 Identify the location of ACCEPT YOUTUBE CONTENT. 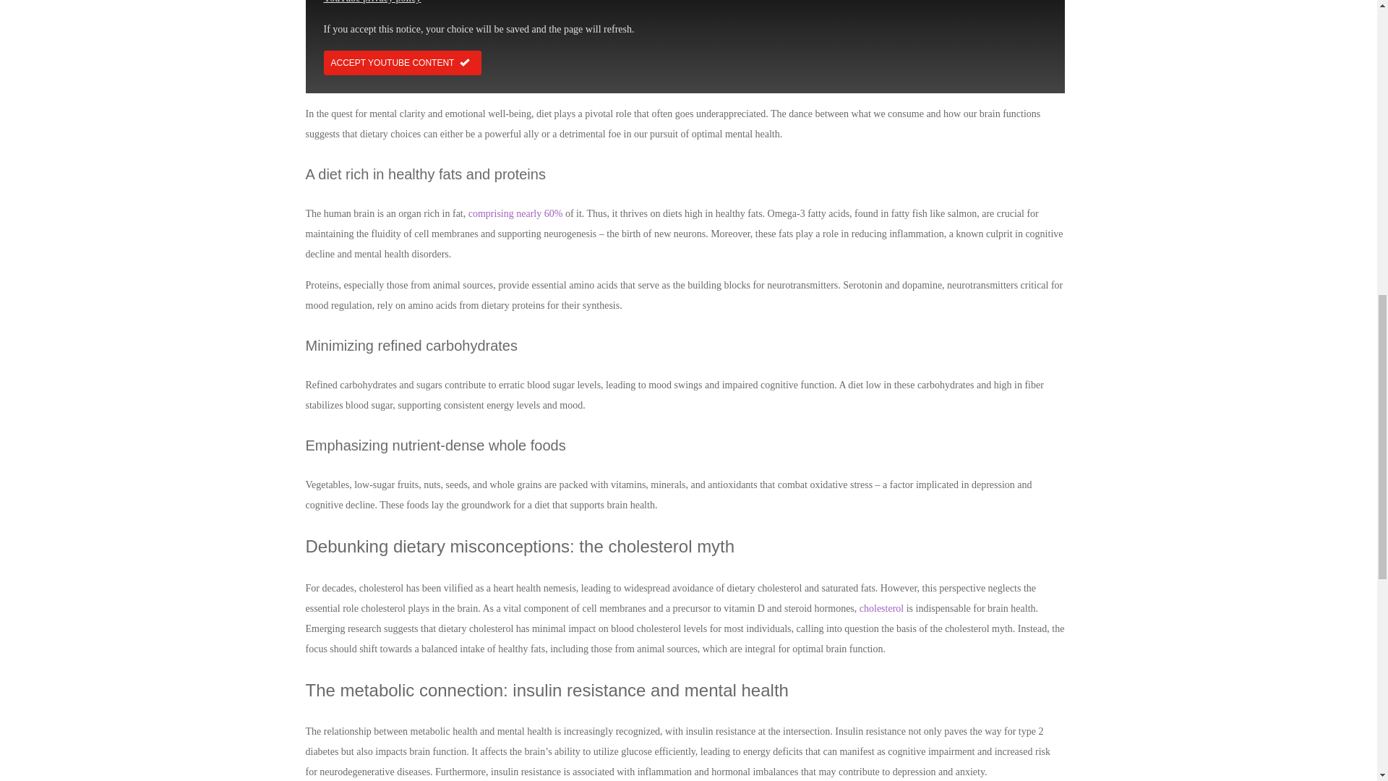
(402, 62).